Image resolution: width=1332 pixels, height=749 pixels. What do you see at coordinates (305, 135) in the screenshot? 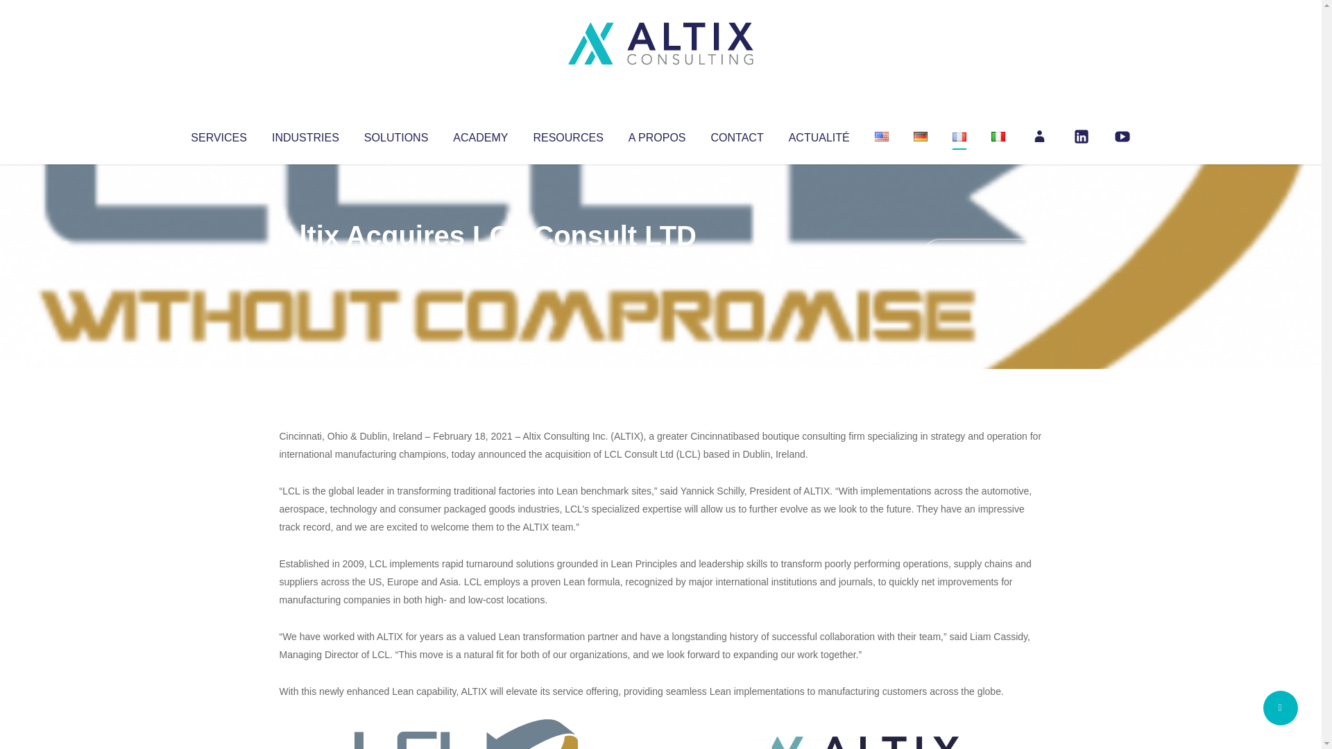
I see `INDUSTRIES` at bounding box center [305, 135].